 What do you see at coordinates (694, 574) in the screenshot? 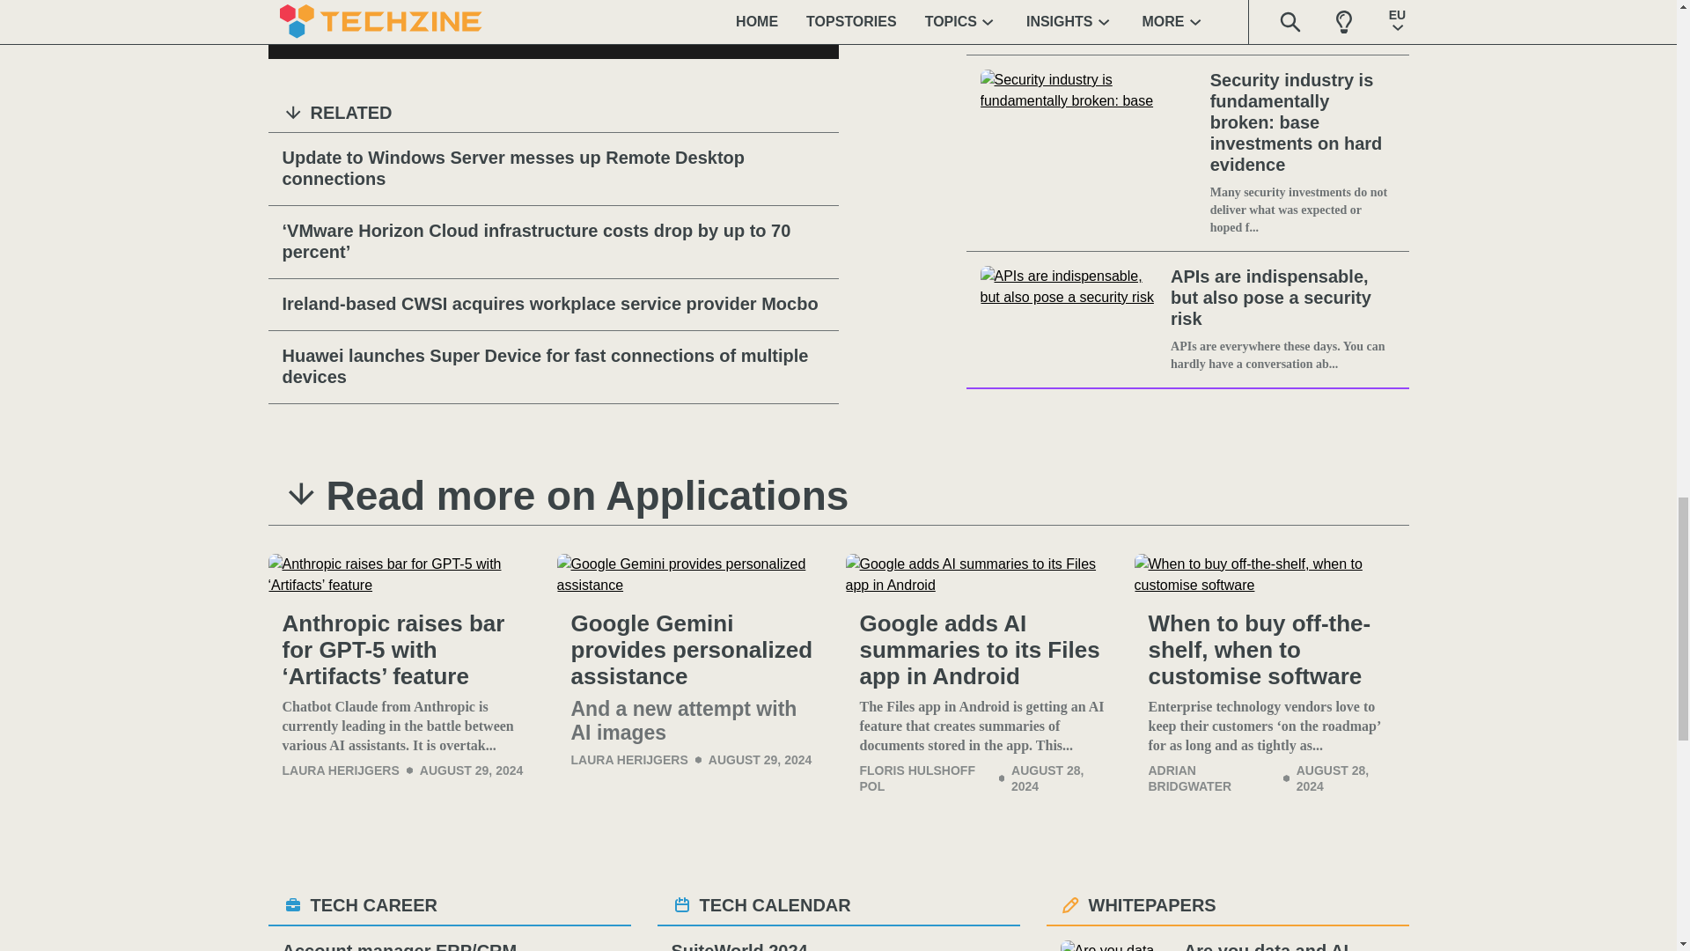
I see `Google Gemini provides personalized assistance` at bounding box center [694, 574].